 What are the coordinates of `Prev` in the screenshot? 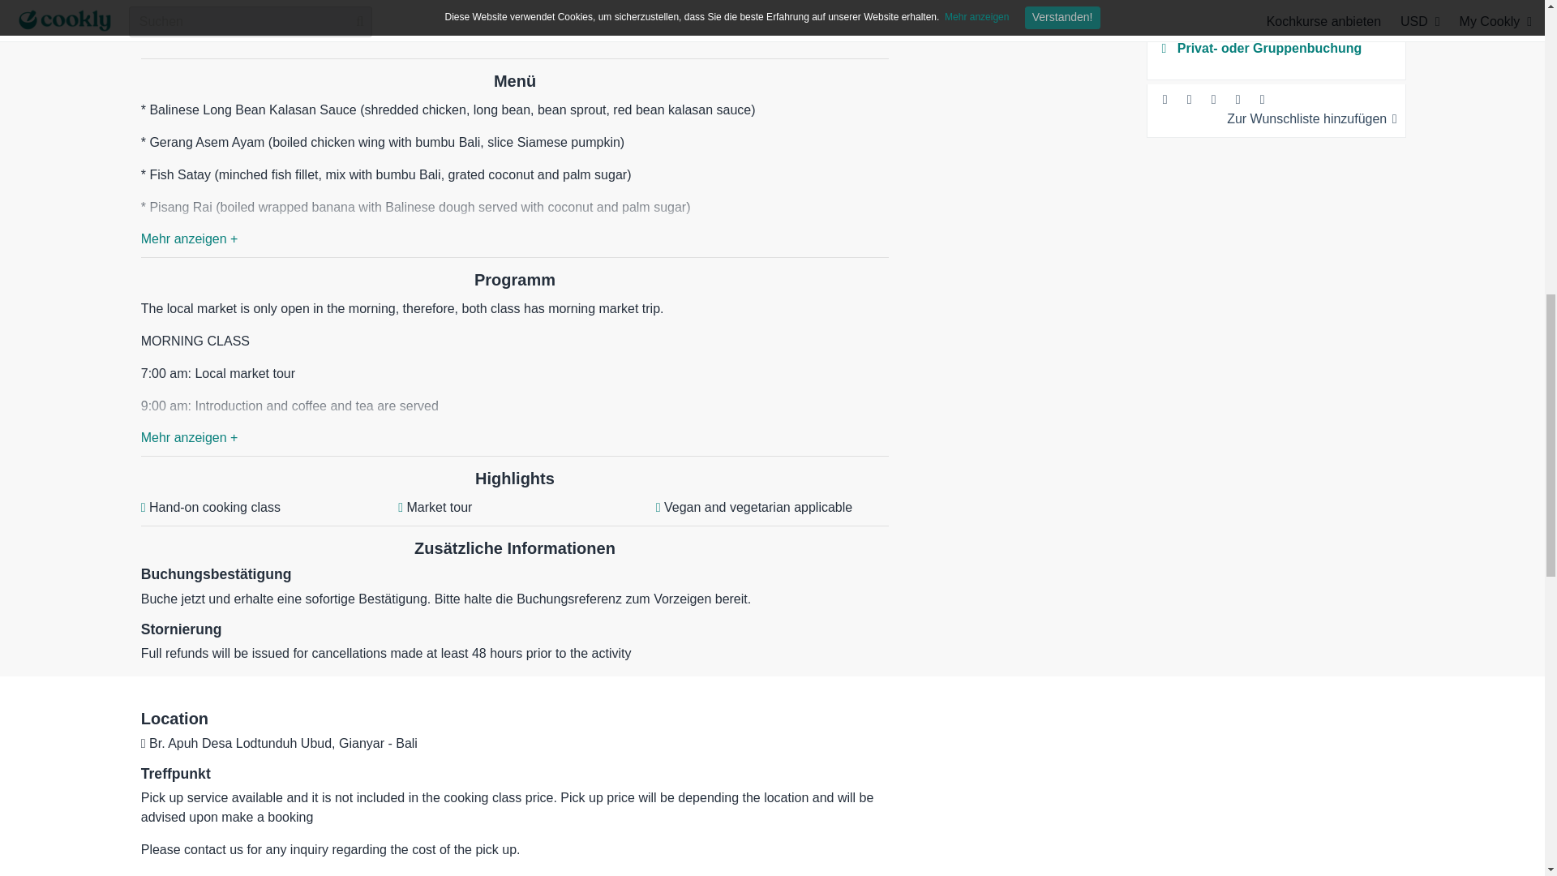 It's located at (662, 203).